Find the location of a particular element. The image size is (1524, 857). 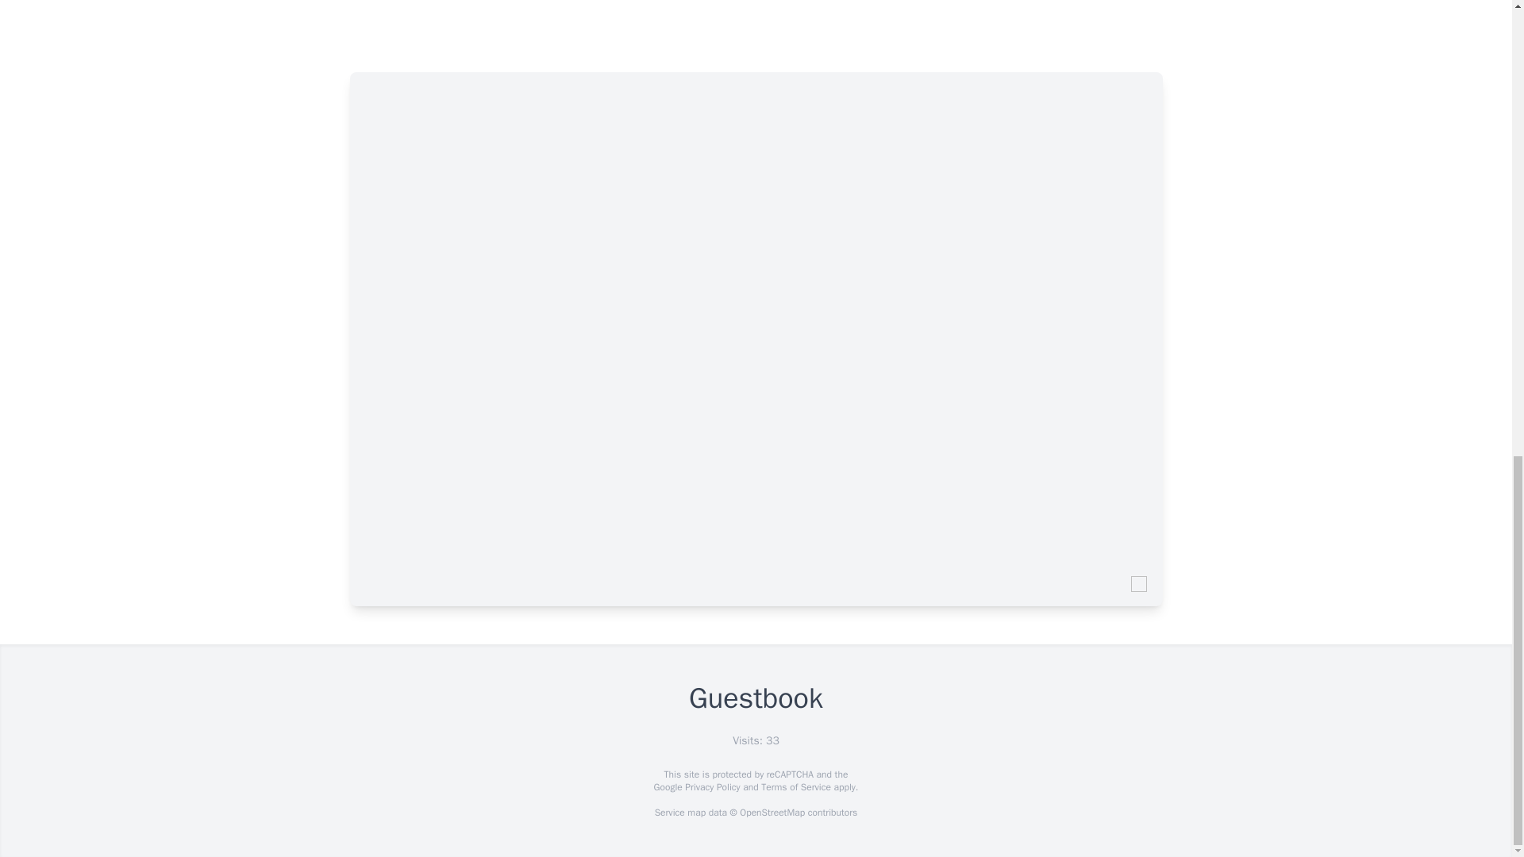

Privacy Policy is located at coordinates (711, 787).